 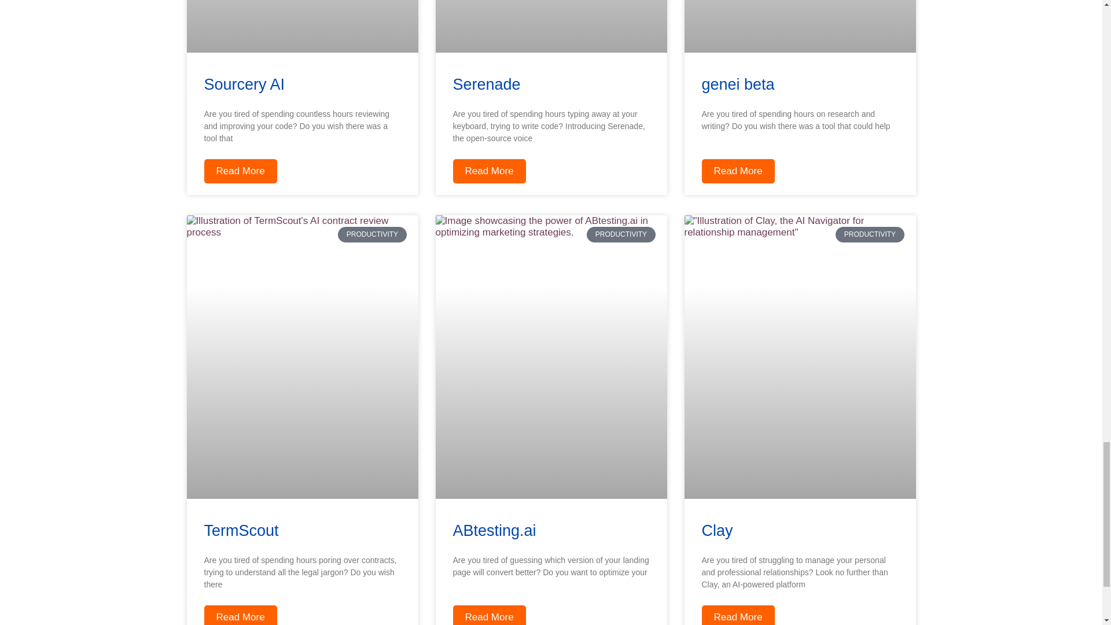 What do you see at coordinates (240, 171) in the screenshot?
I see `Read More` at bounding box center [240, 171].